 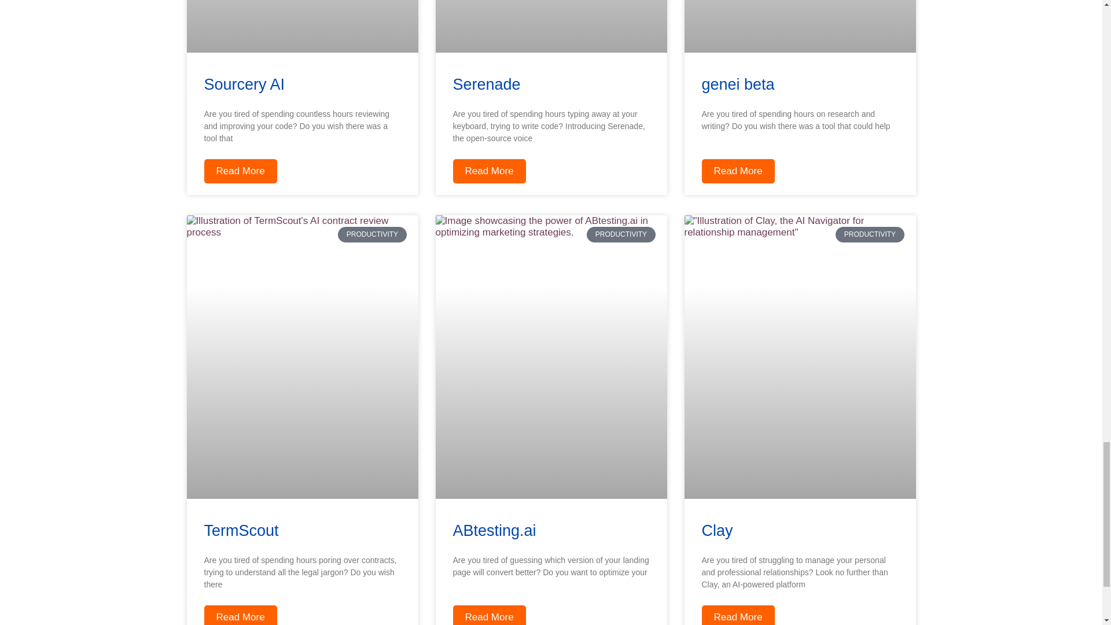 What do you see at coordinates (240, 171) in the screenshot?
I see `Read More` at bounding box center [240, 171].